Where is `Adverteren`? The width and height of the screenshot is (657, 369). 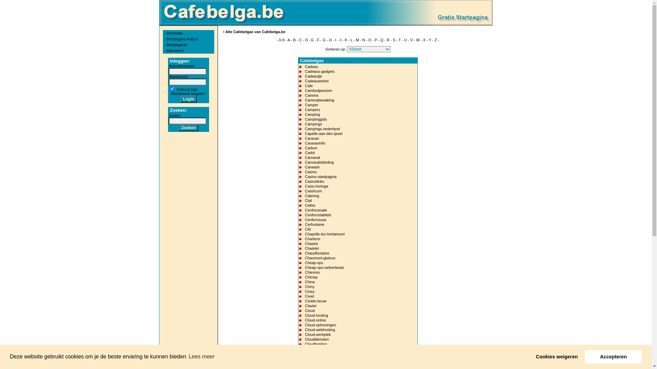 Adverteren is located at coordinates (175, 51).